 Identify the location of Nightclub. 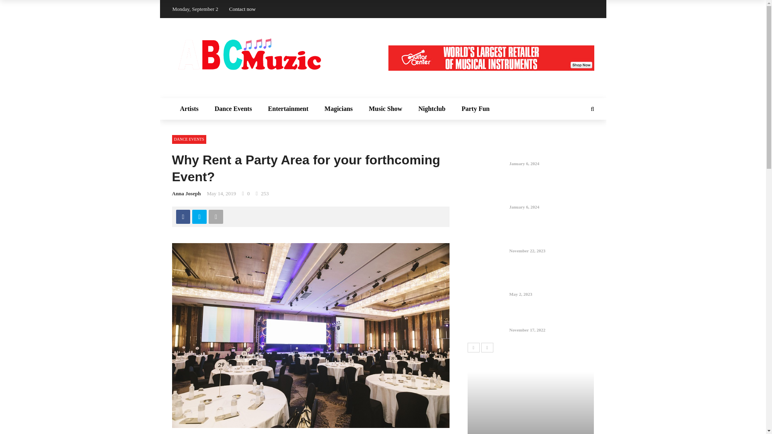
(432, 109).